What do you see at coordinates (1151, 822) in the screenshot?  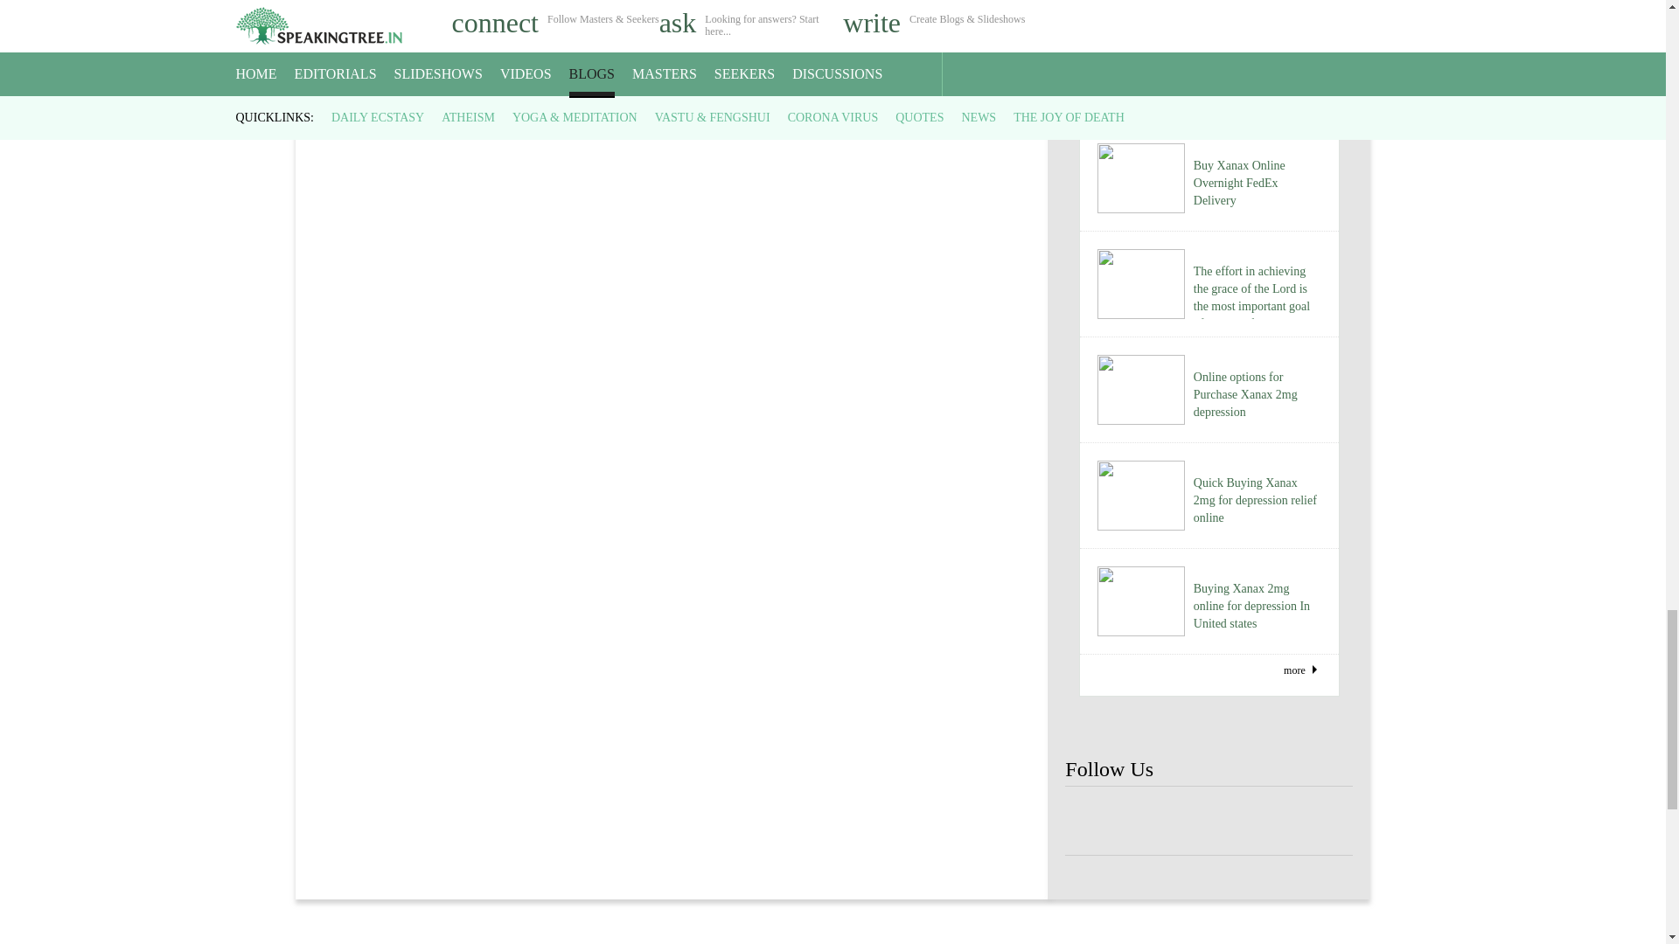 I see `Speaking Tree FaceBook` at bounding box center [1151, 822].